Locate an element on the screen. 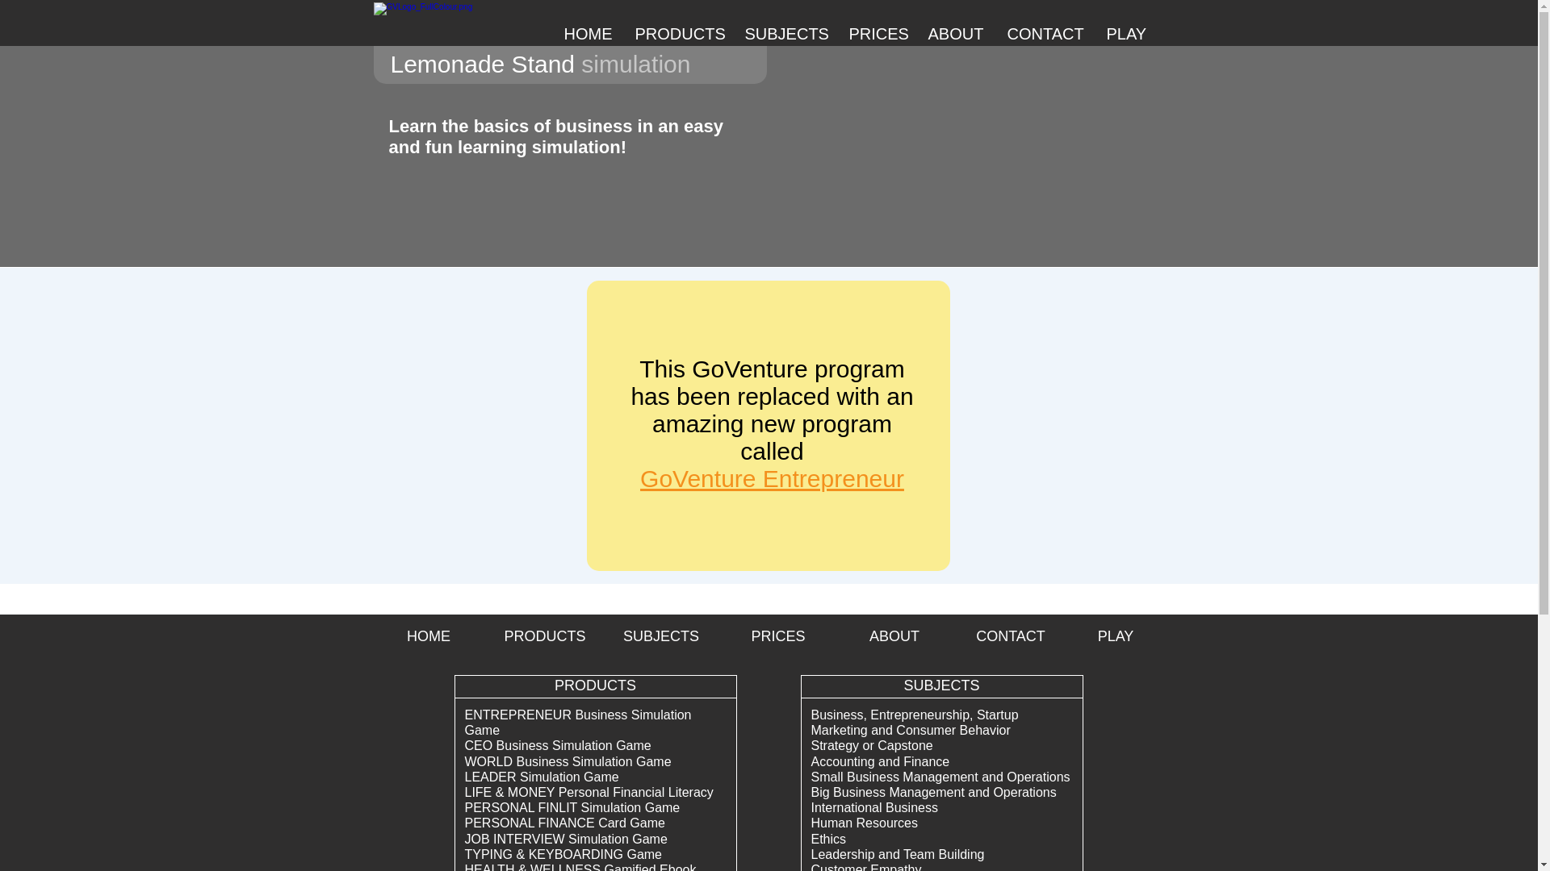 The width and height of the screenshot is (1550, 871). HOME is located at coordinates (428, 636).